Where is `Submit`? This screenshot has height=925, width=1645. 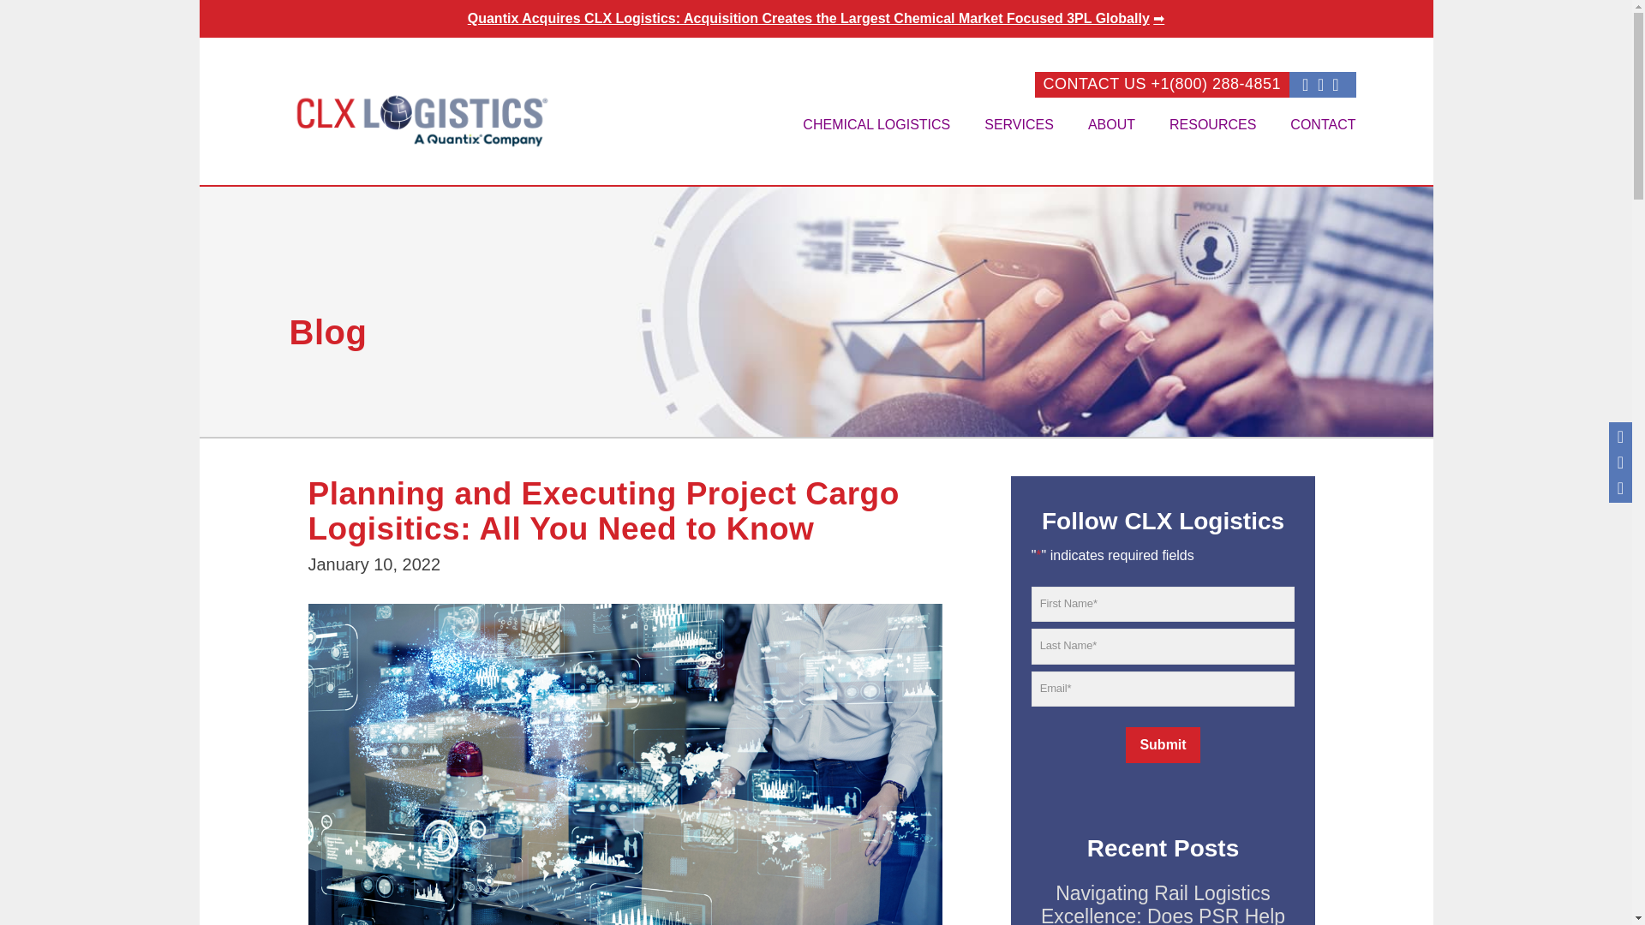 Submit is located at coordinates (1162, 745).